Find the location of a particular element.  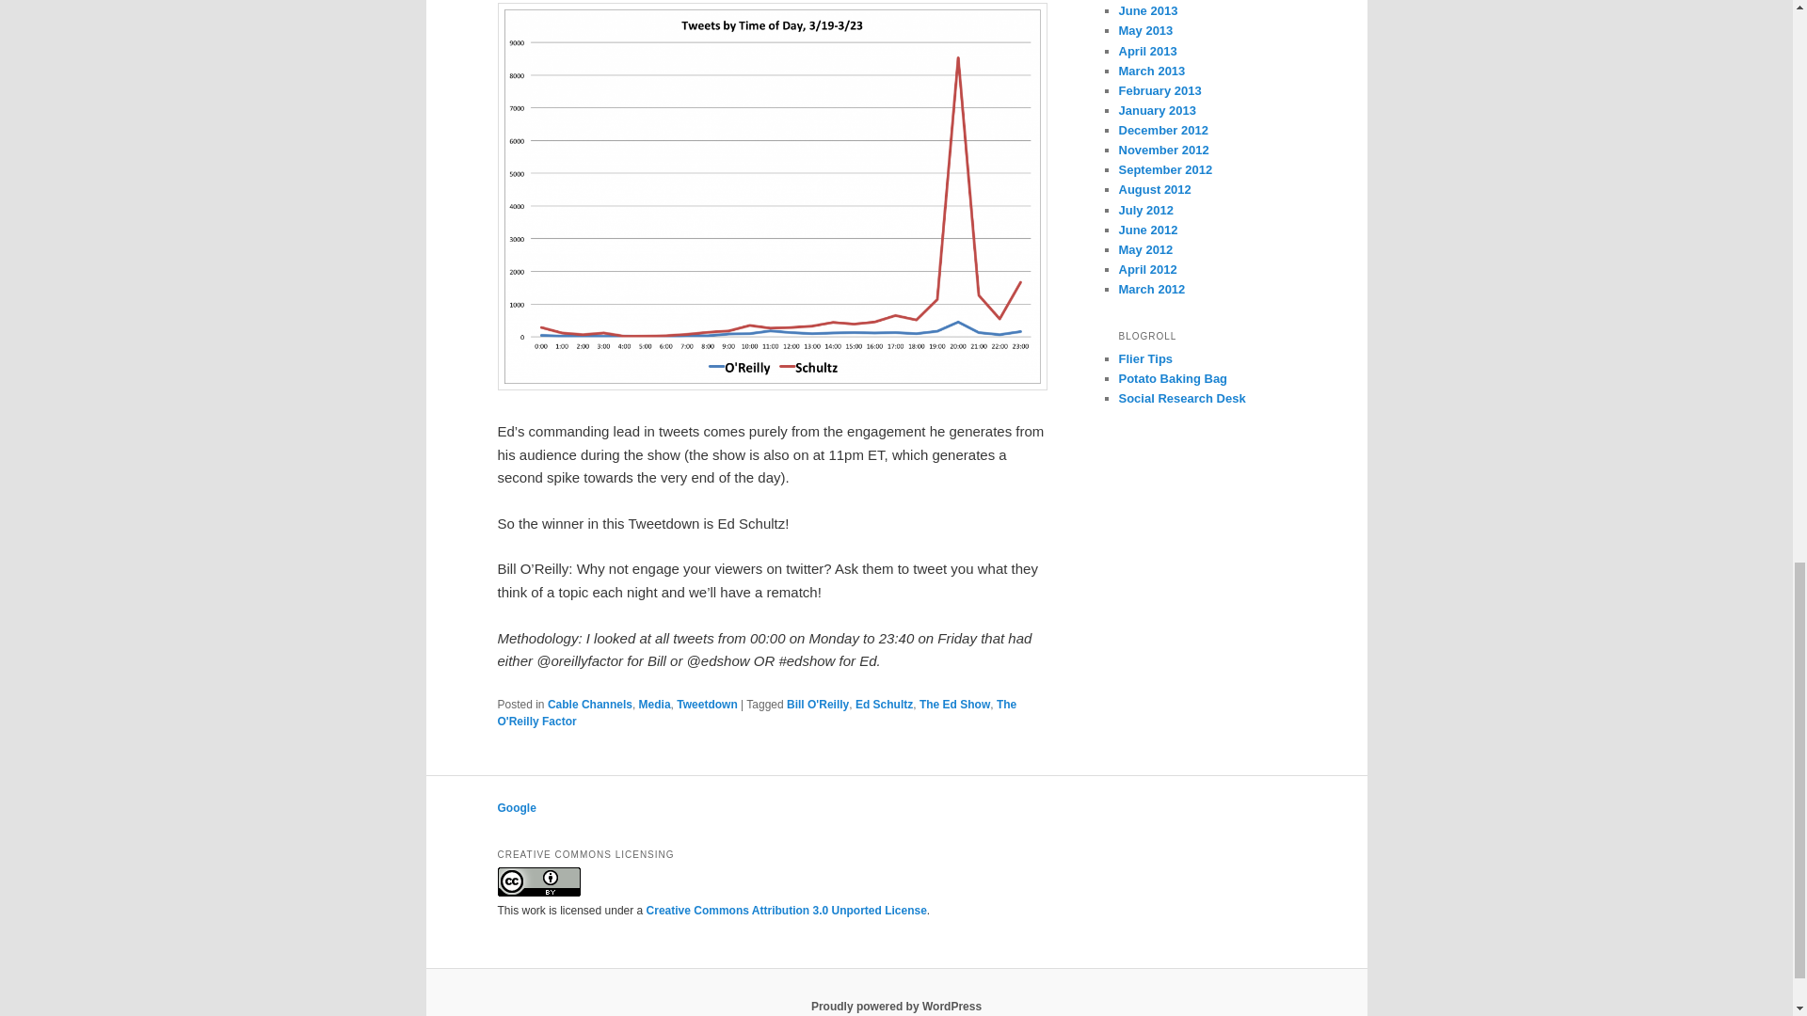

The Ed Show is located at coordinates (954, 704).